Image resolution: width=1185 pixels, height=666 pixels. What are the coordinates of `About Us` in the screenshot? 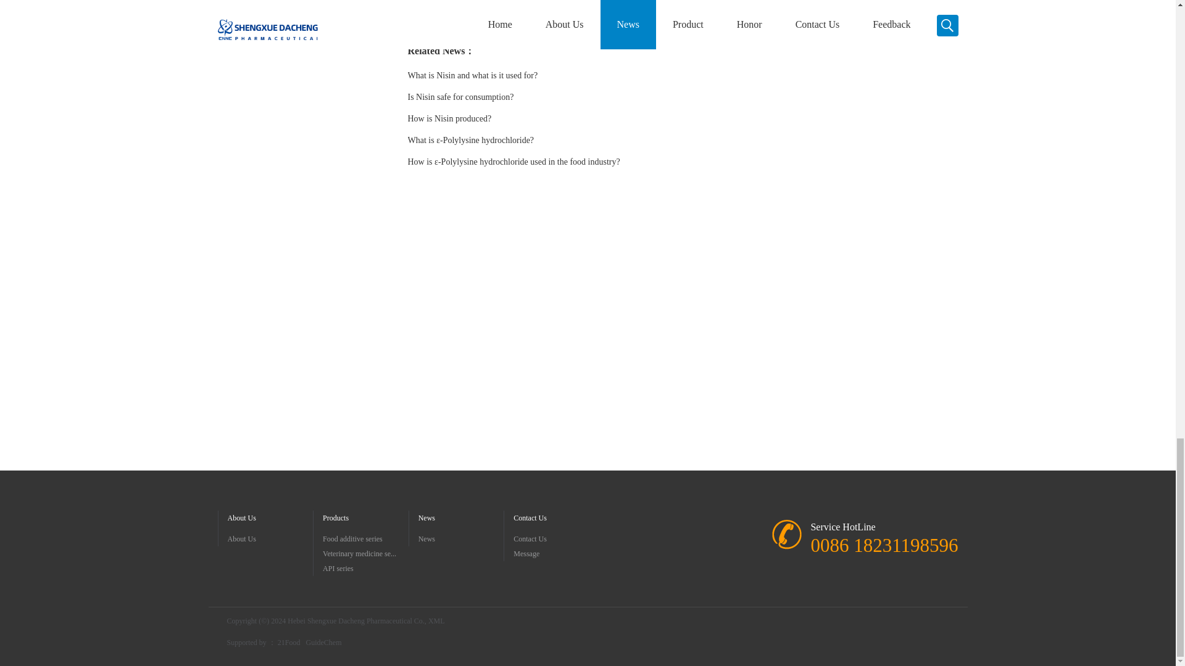 It's located at (270, 538).